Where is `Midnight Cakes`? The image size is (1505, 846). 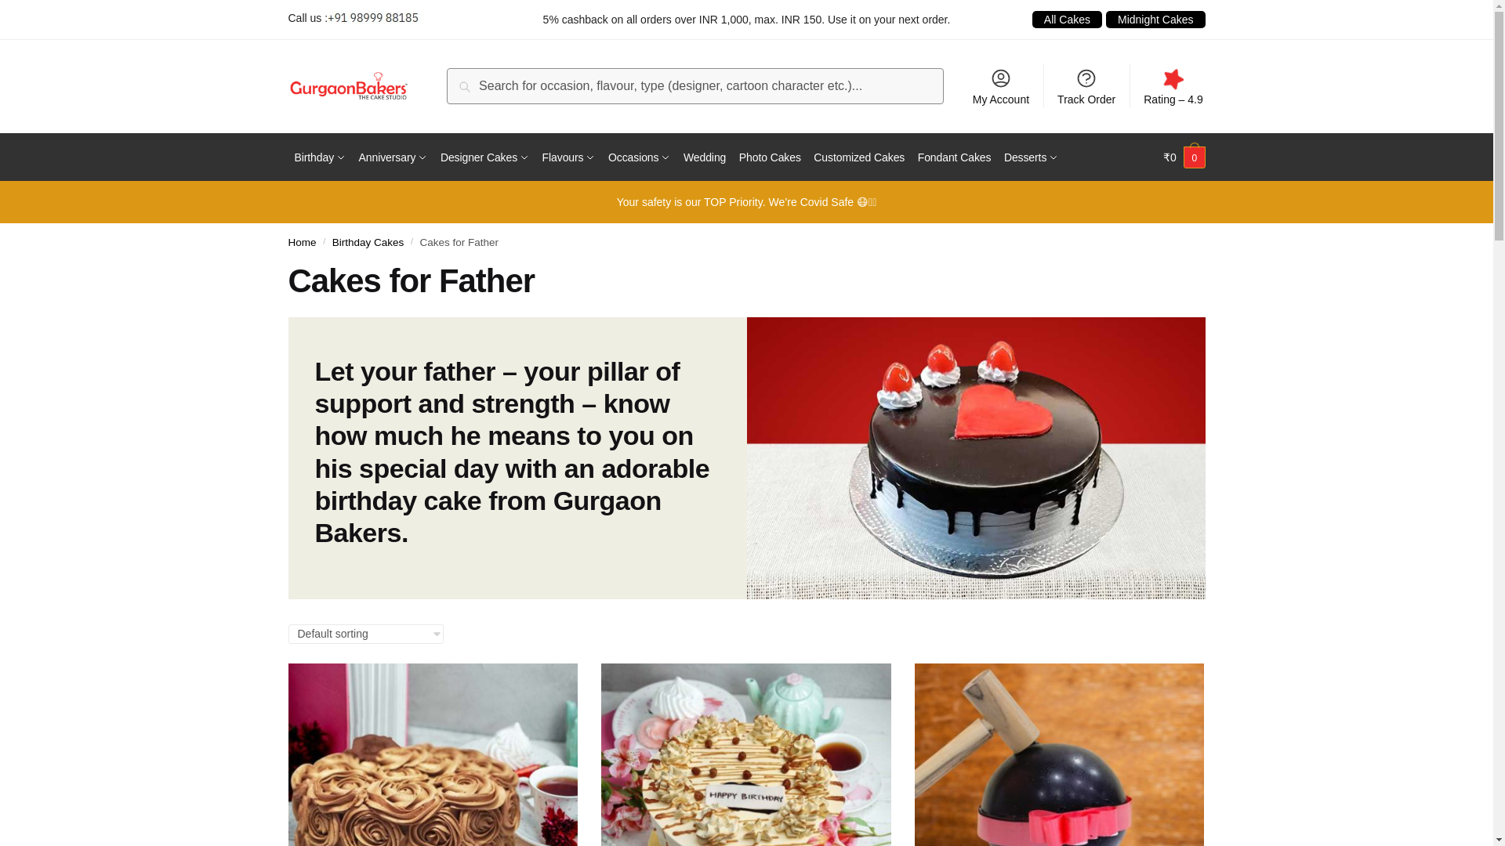 Midnight Cakes is located at coordinates (1155, 20).